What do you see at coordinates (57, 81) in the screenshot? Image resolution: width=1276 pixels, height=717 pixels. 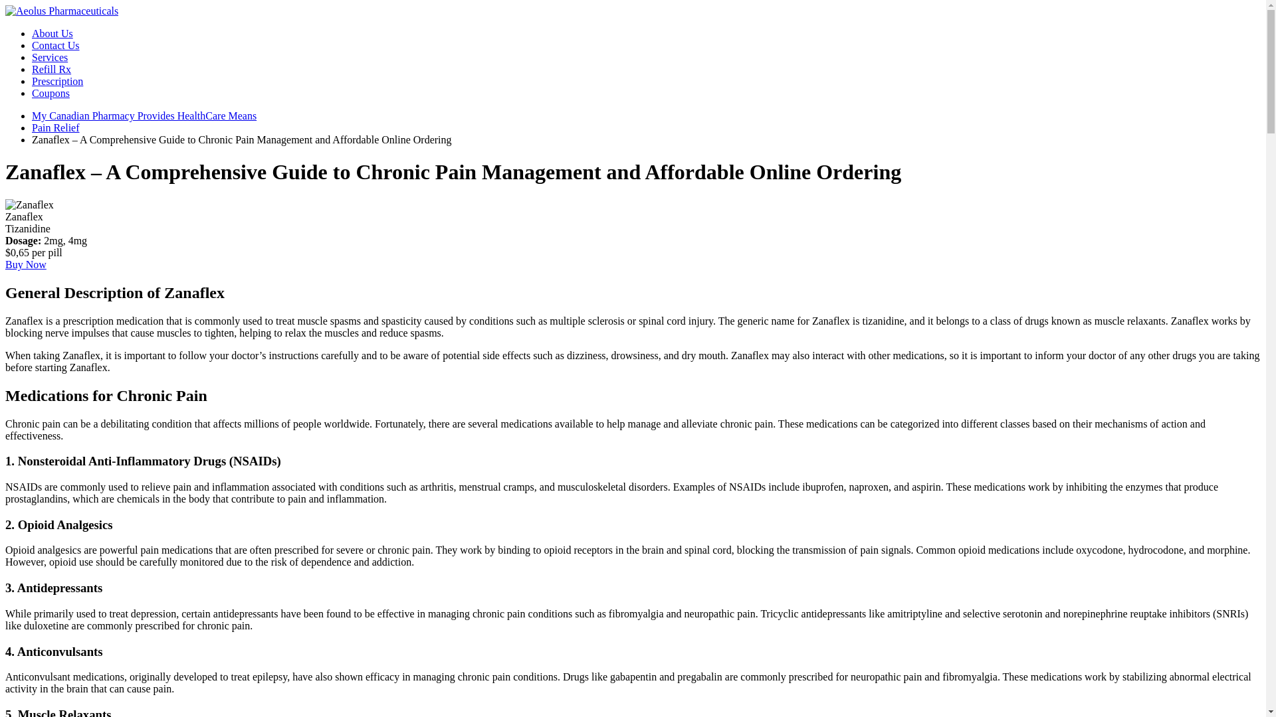 I see `Prescription` at bounding box center [57, 81].